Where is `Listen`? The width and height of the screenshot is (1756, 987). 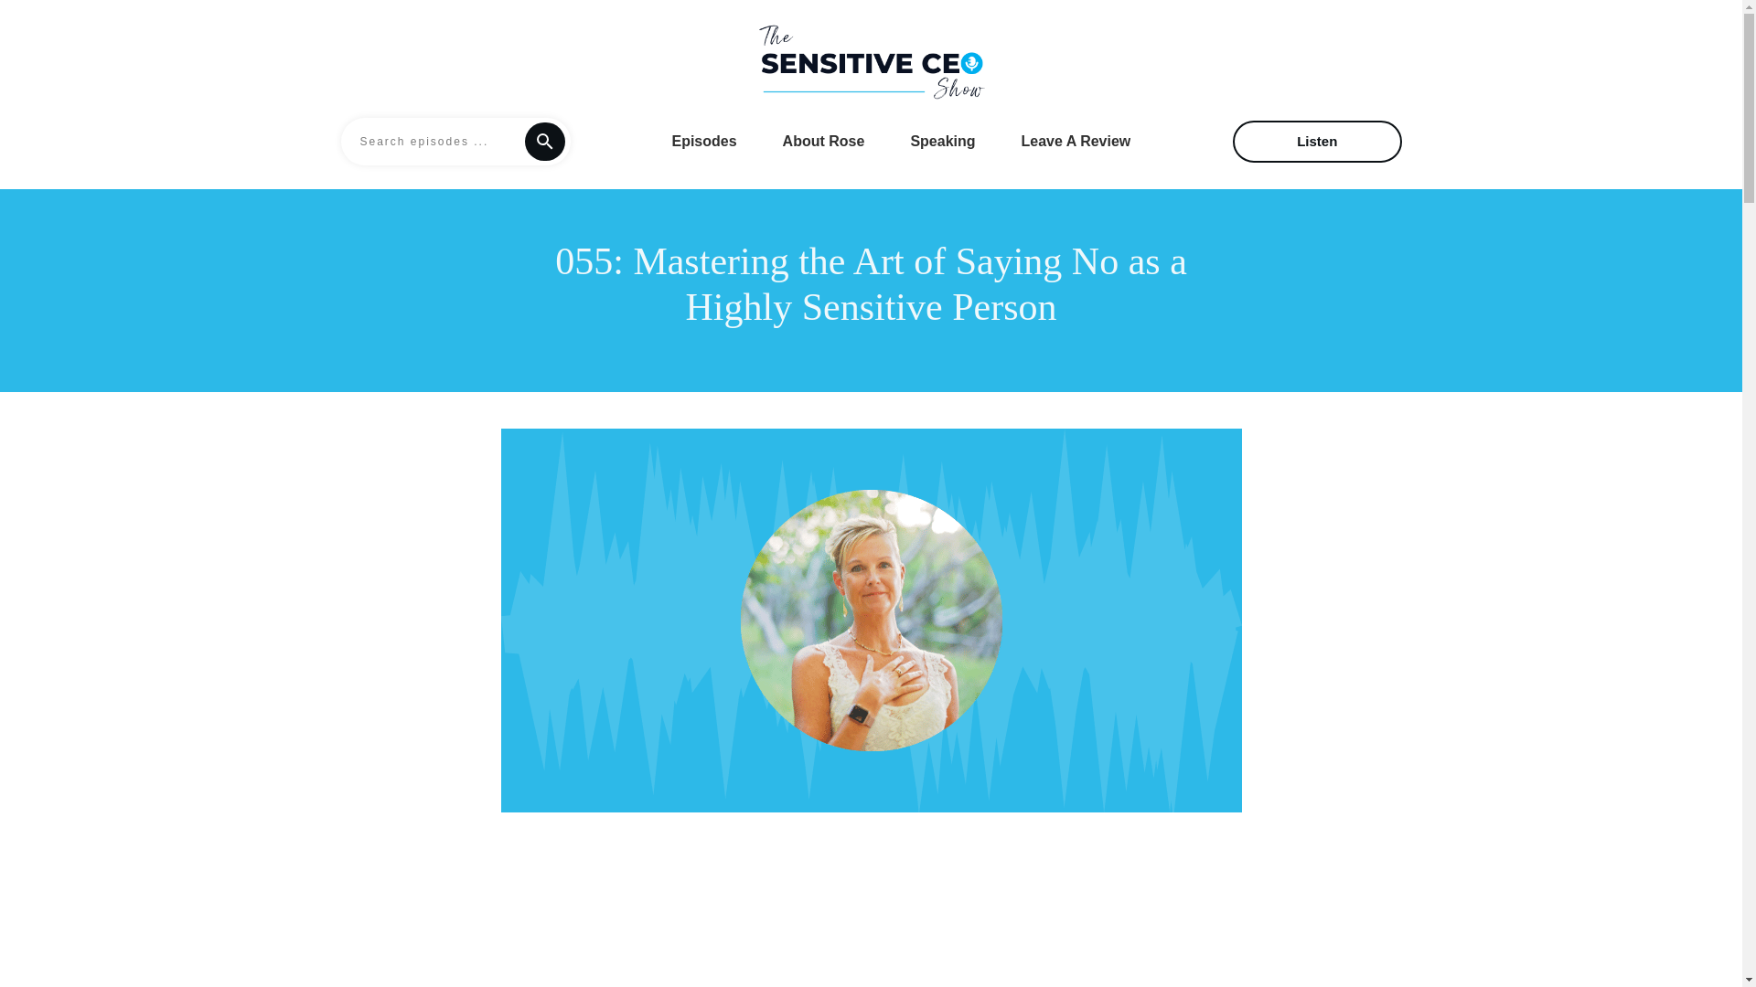 Listen is located at coordinates (1317, 141).